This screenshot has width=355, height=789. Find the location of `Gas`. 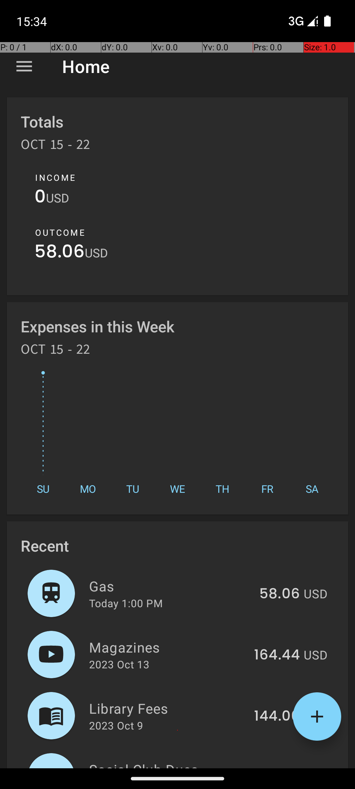

Gas is located at coordinates (170, 586).